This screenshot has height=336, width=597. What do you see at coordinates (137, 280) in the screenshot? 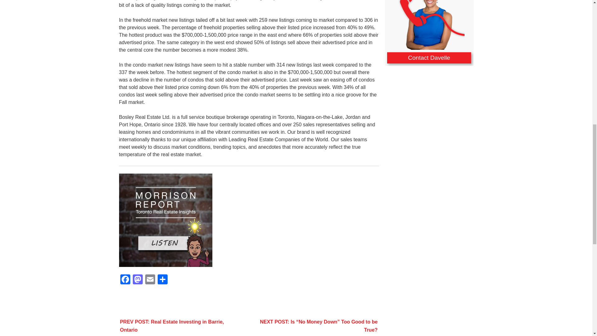
I see `Mastodon` at bounding box center [137, 280].